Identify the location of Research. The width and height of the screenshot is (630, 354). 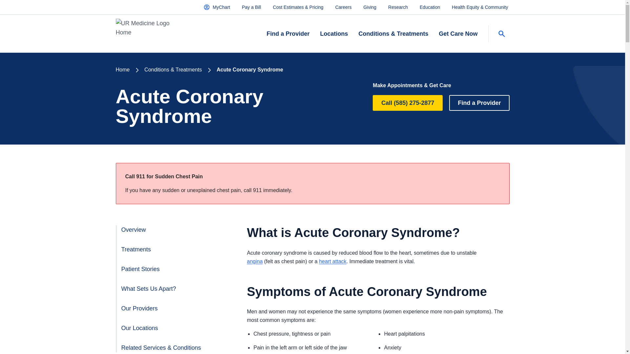
(398, 7).